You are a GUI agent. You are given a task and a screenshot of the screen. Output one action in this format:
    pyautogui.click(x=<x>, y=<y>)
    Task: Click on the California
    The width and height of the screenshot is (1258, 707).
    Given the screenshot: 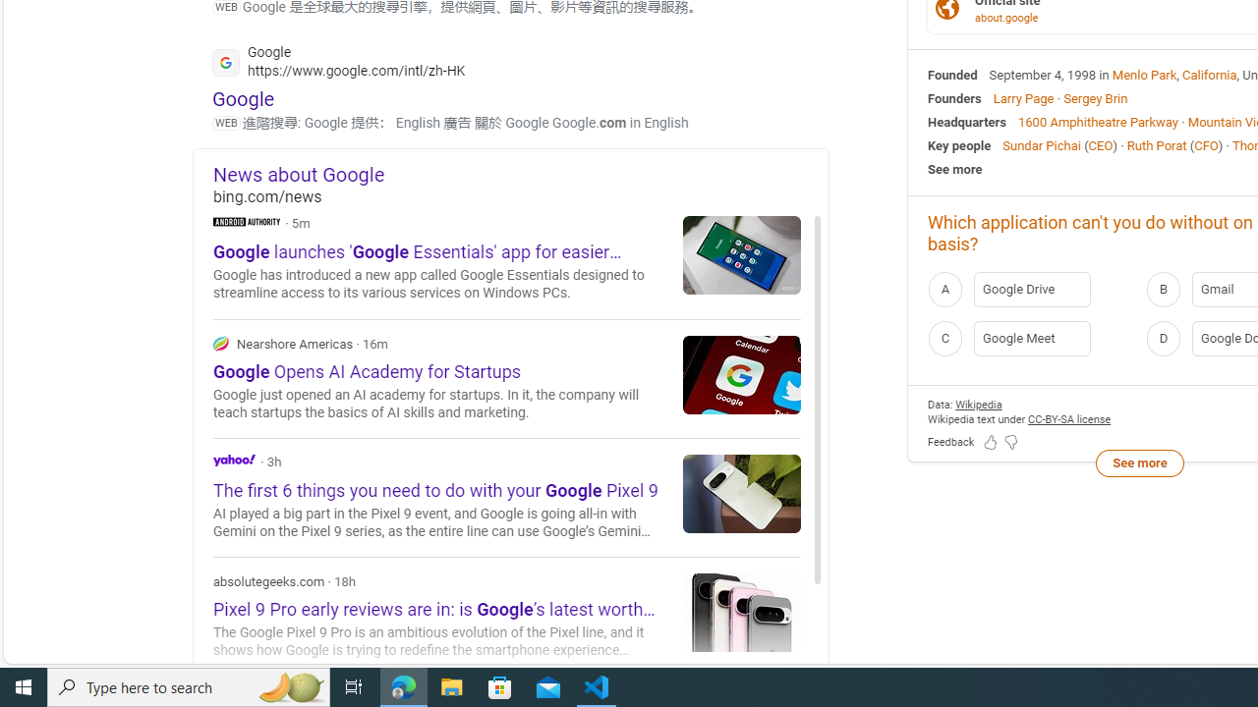 What is the action you would take?
    pyautogui.click(x=1210, y=75)
    